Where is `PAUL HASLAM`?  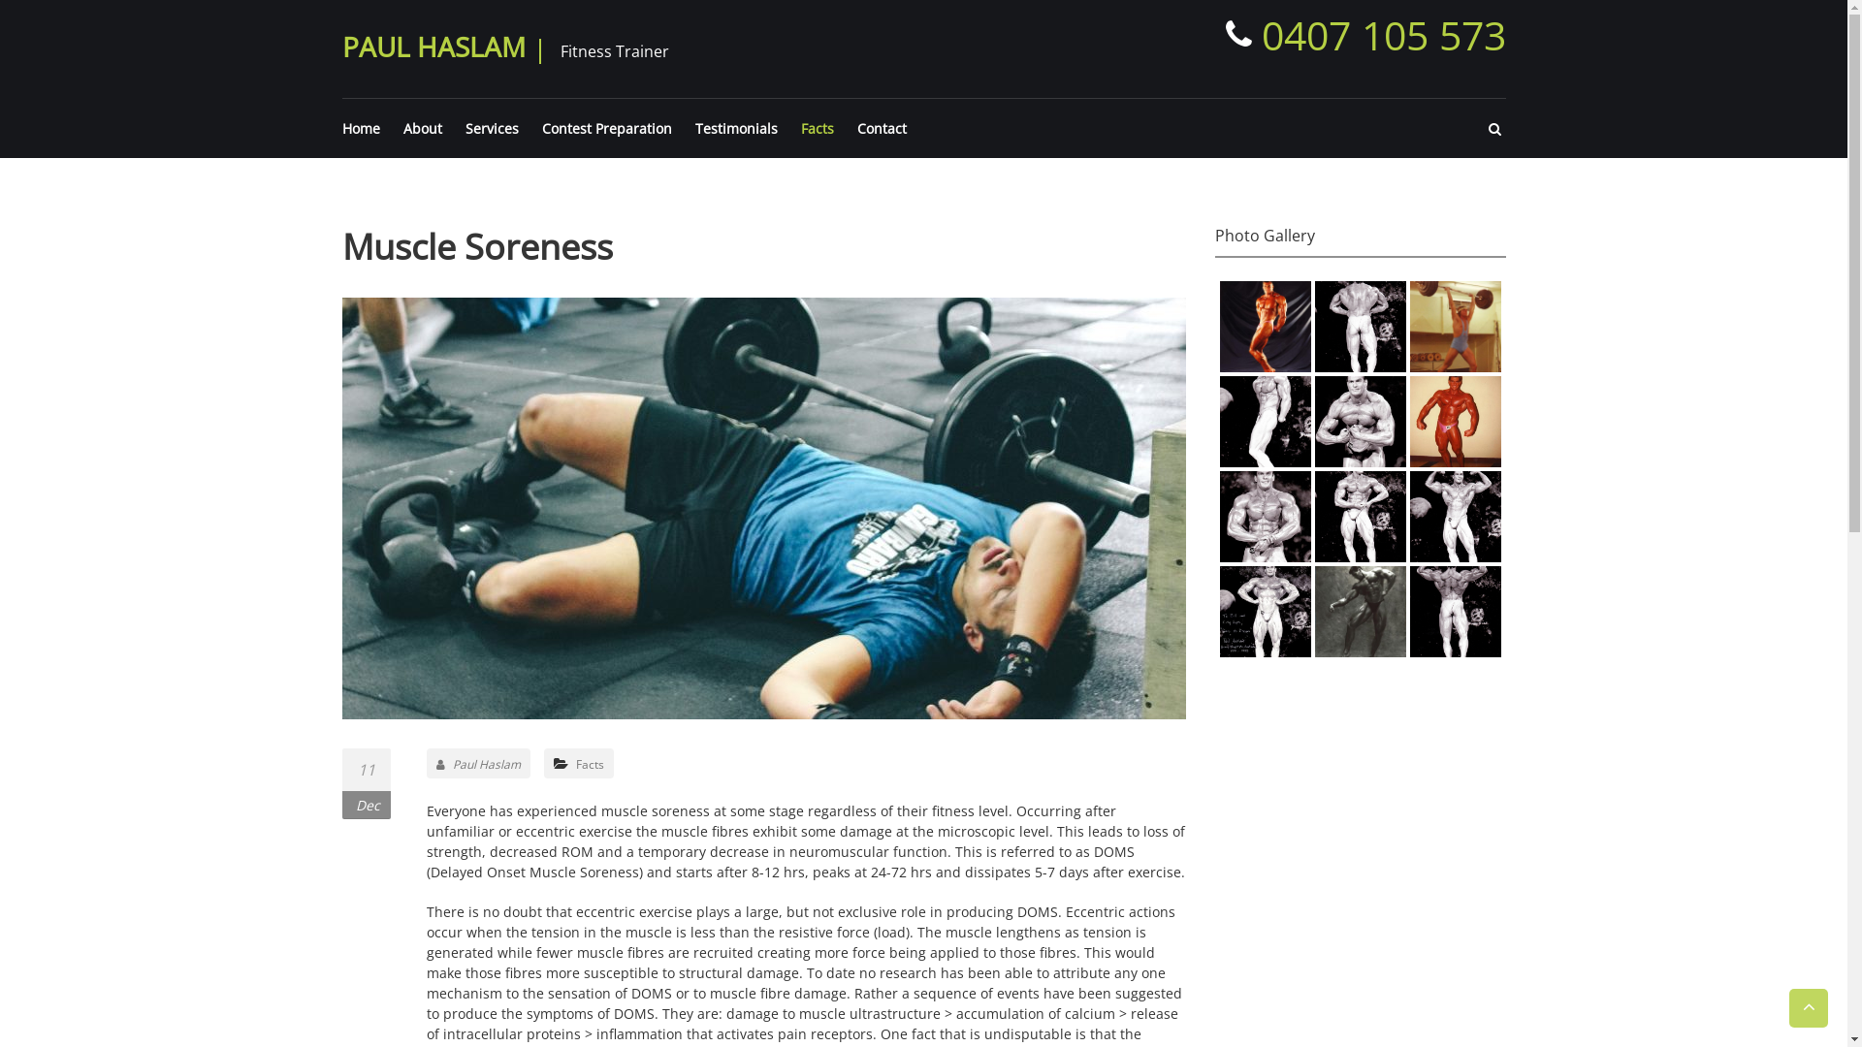 PAUL HASLAM is located at coordinates (433, 47).